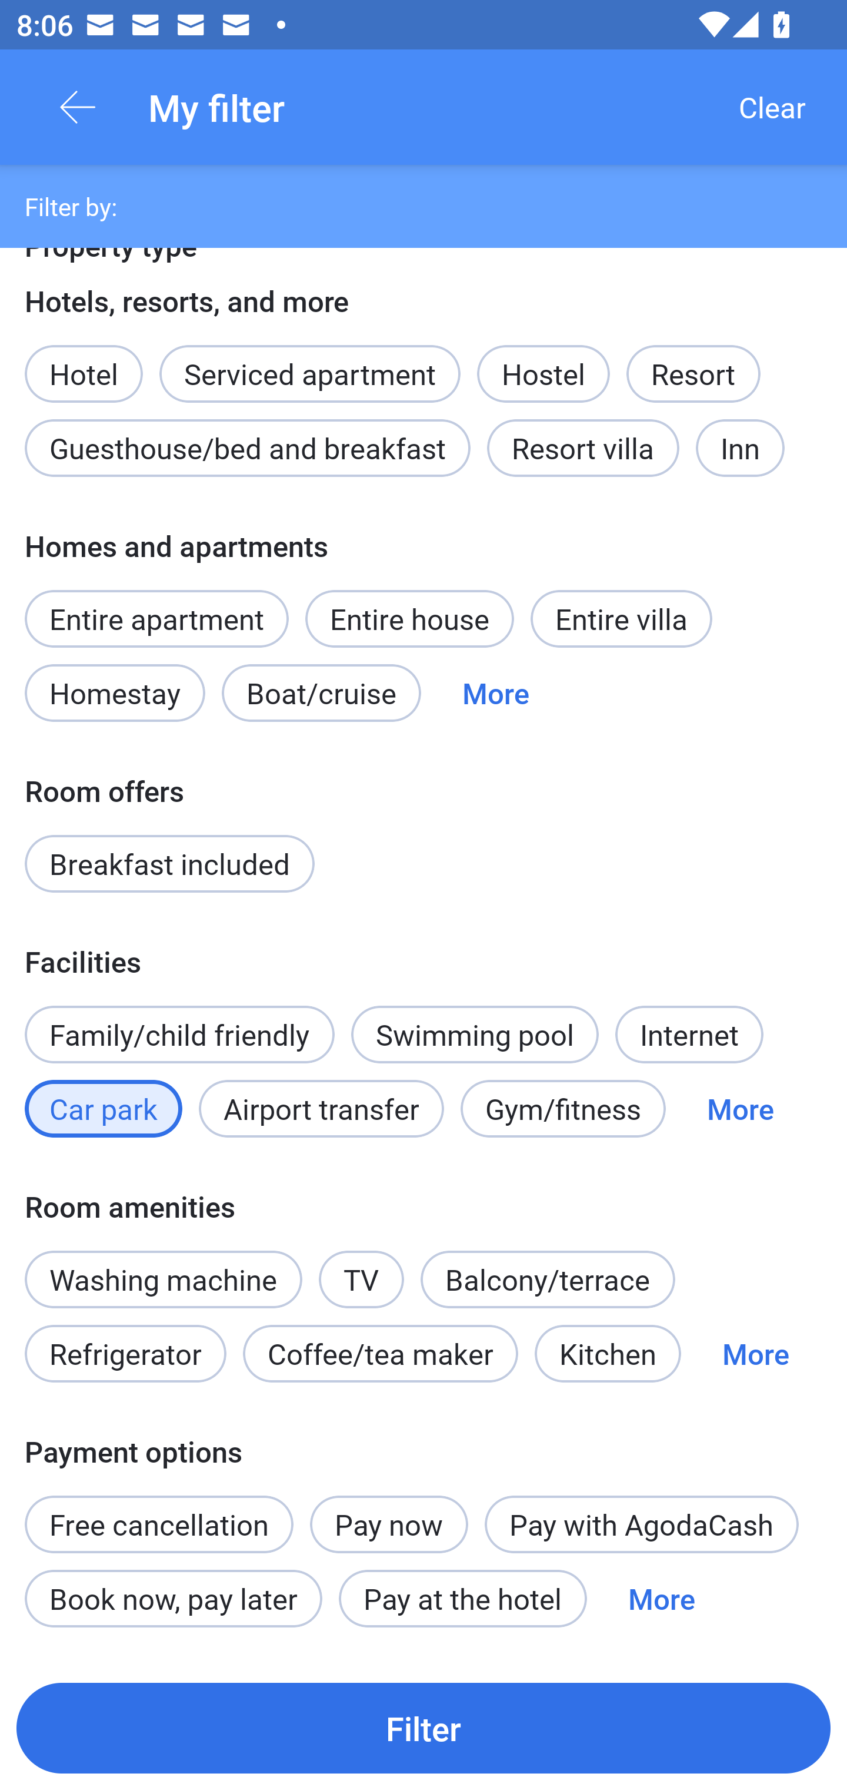  I want to click on Hotel, so click(84, 362).